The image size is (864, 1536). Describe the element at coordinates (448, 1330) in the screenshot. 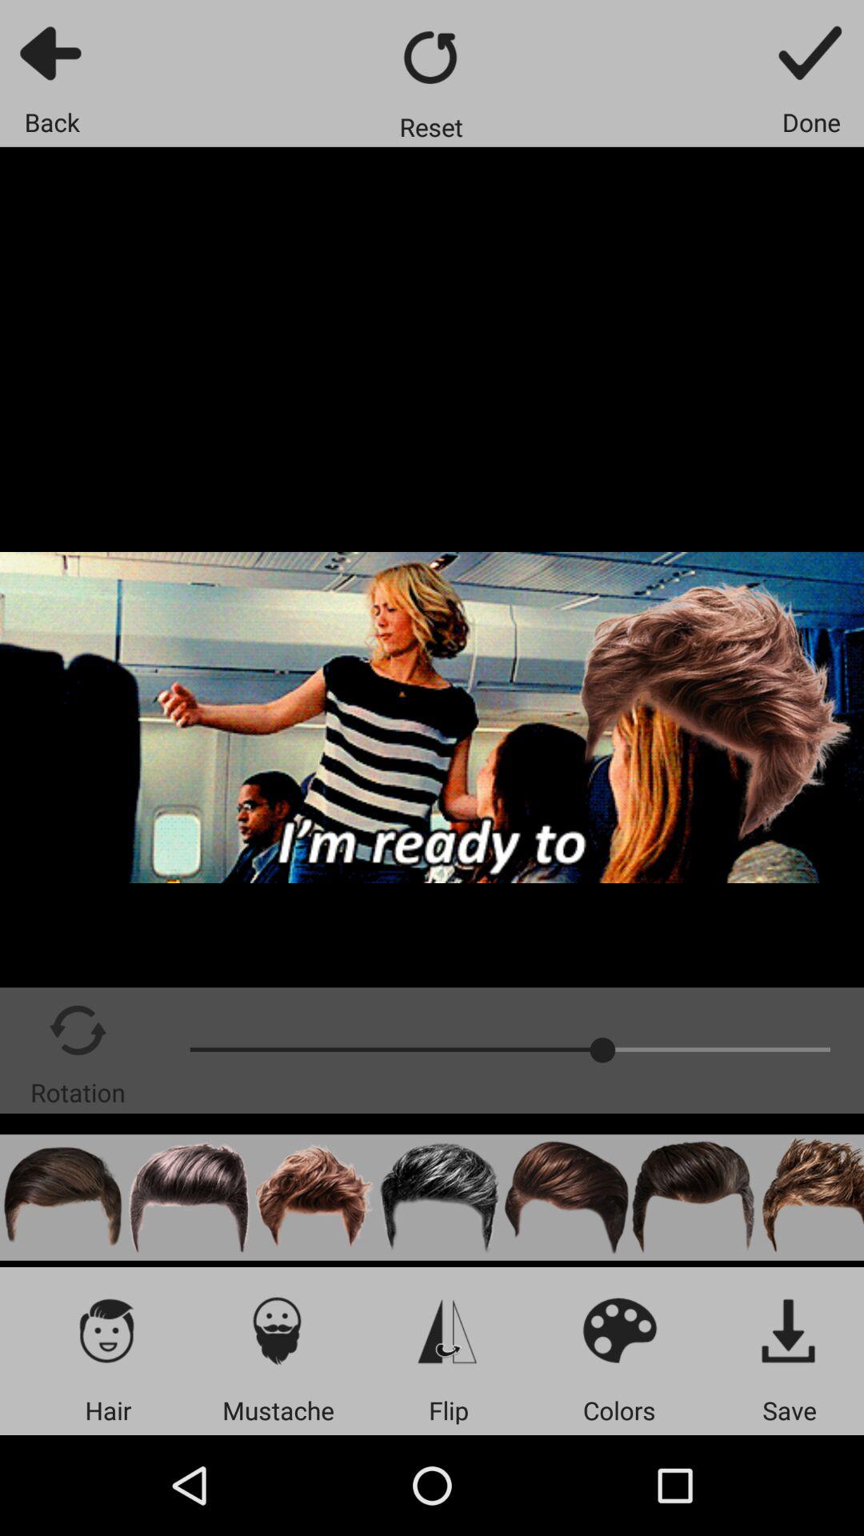

I see `select flip` at that location.